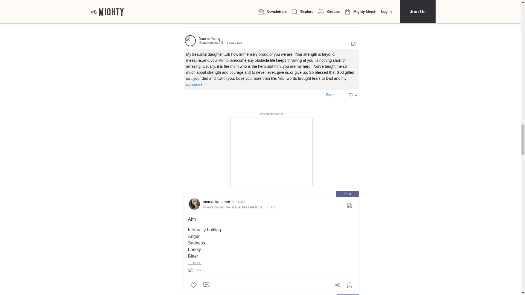 The width and height of the screenshot is (525, 295). Describe the element at coordinates (193, 2) in the screenshot. I see `190` at that location.